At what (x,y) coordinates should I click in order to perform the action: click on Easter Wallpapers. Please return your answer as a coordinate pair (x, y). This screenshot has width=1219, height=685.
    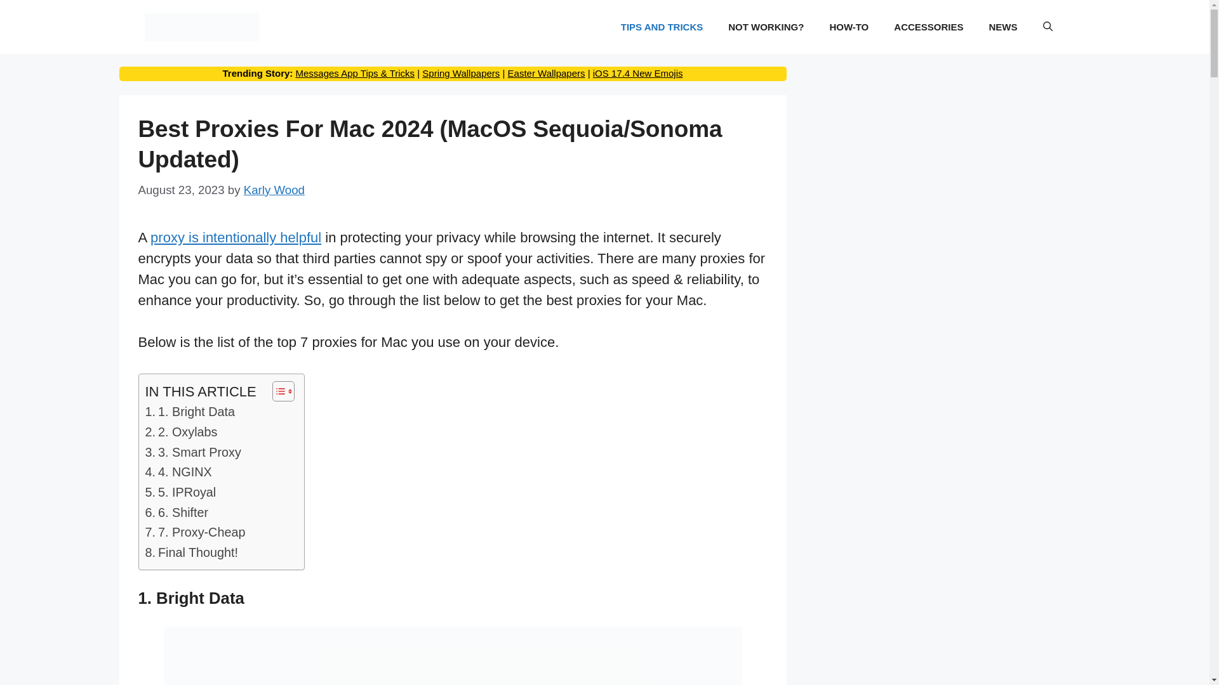
    Looking at the image, I should click on (546, 73).